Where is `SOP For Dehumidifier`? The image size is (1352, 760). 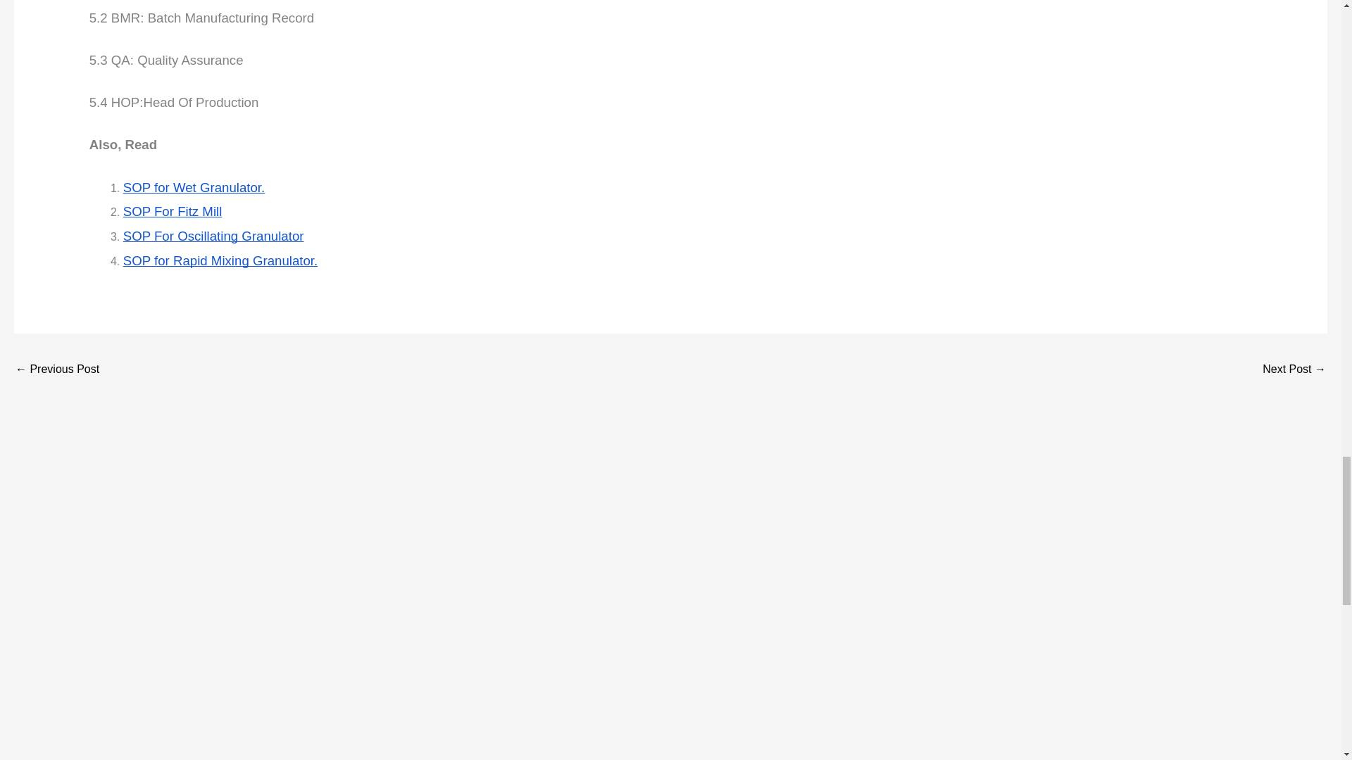
SOP For Dehumidifier is located at coordinates (1294, 370).